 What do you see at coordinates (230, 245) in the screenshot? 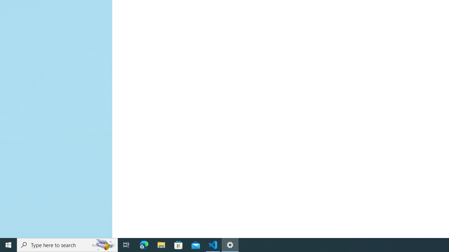
I see `Settings - 1 running window` at bounding box center [230, 245].